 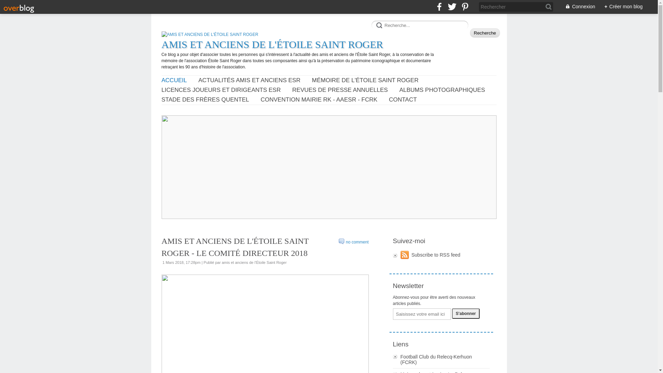 I want to click on no comment, so click(x=354, y=242).